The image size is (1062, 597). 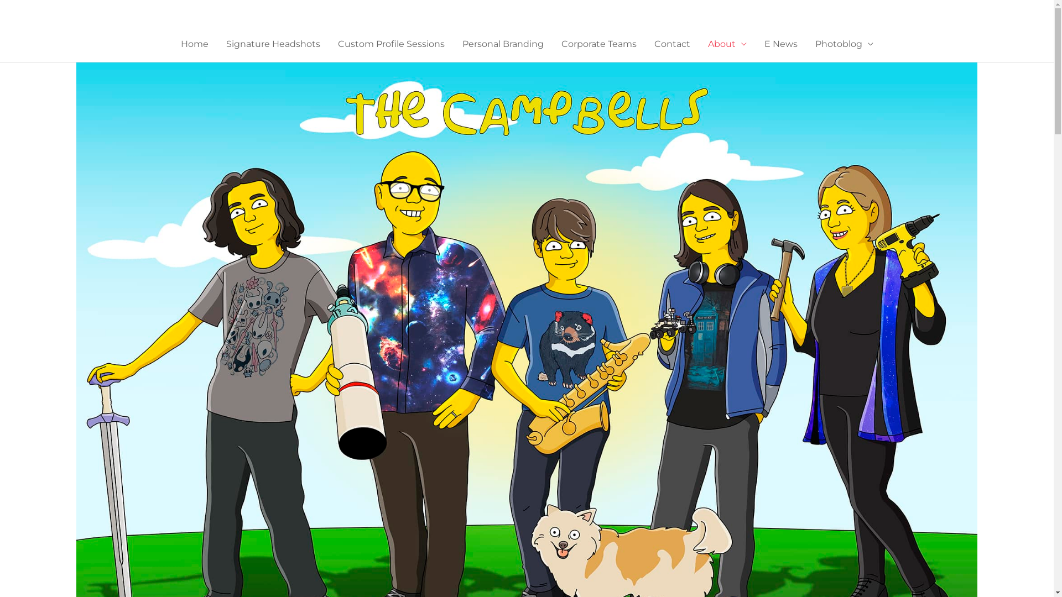 What do you see at coordinates (194, 44) in the screenshot?
I see `Home` at bounding box center [194, 44].